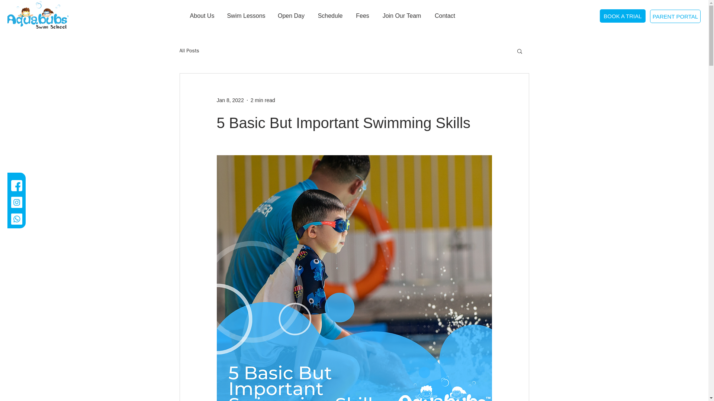 The width and height of the screenshot is (714, 401). What do you see at coordinates (363, 16) in the screenshot?
I see `Fees` at bounding box center [363, 16].